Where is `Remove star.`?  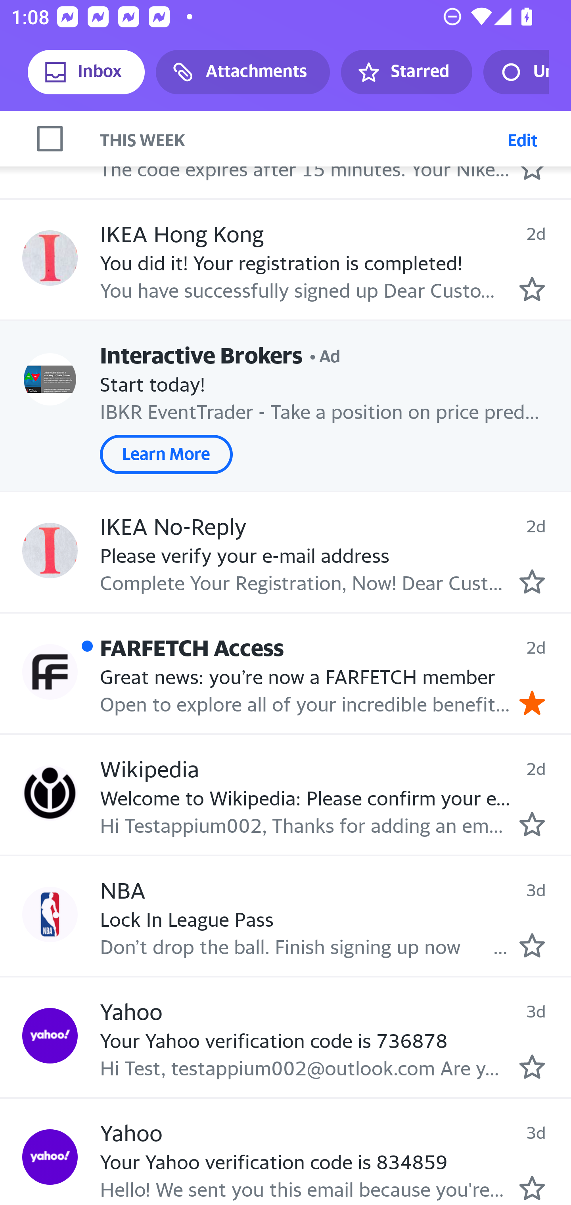
Remove star. is located at coordinates (532, 703).